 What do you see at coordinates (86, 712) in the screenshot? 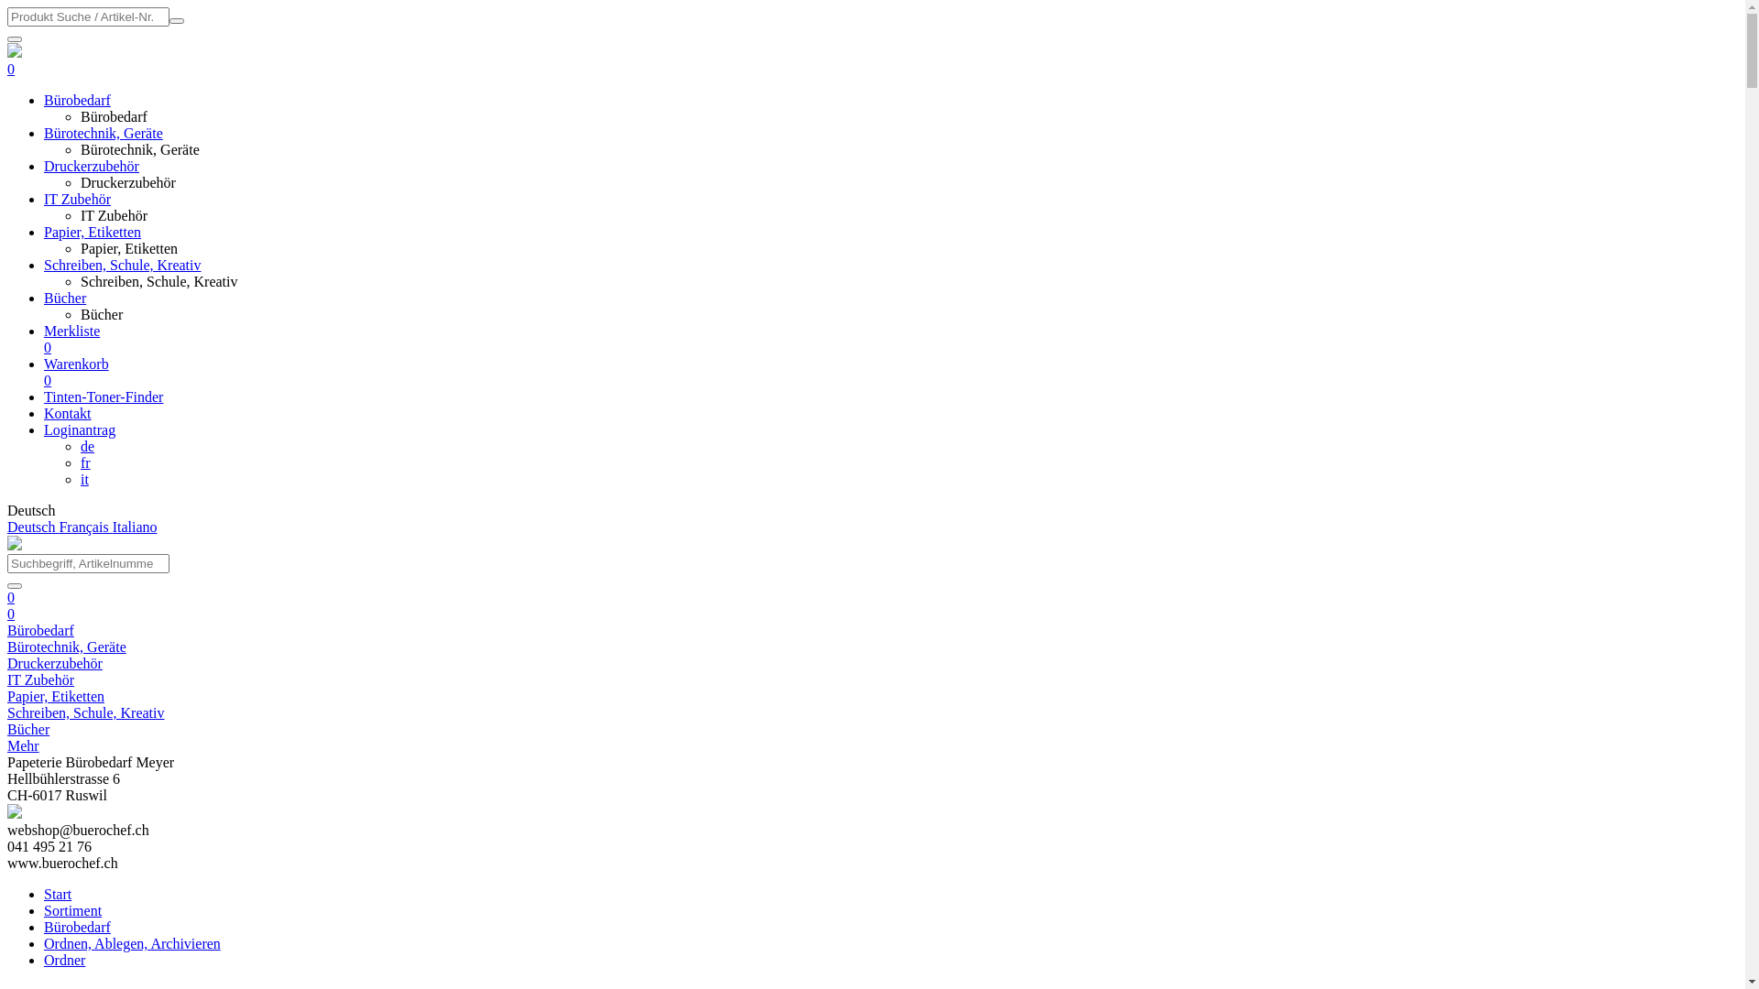
I see `Schreiben, Schule, Kreativ` at bounding box center [86, 712].